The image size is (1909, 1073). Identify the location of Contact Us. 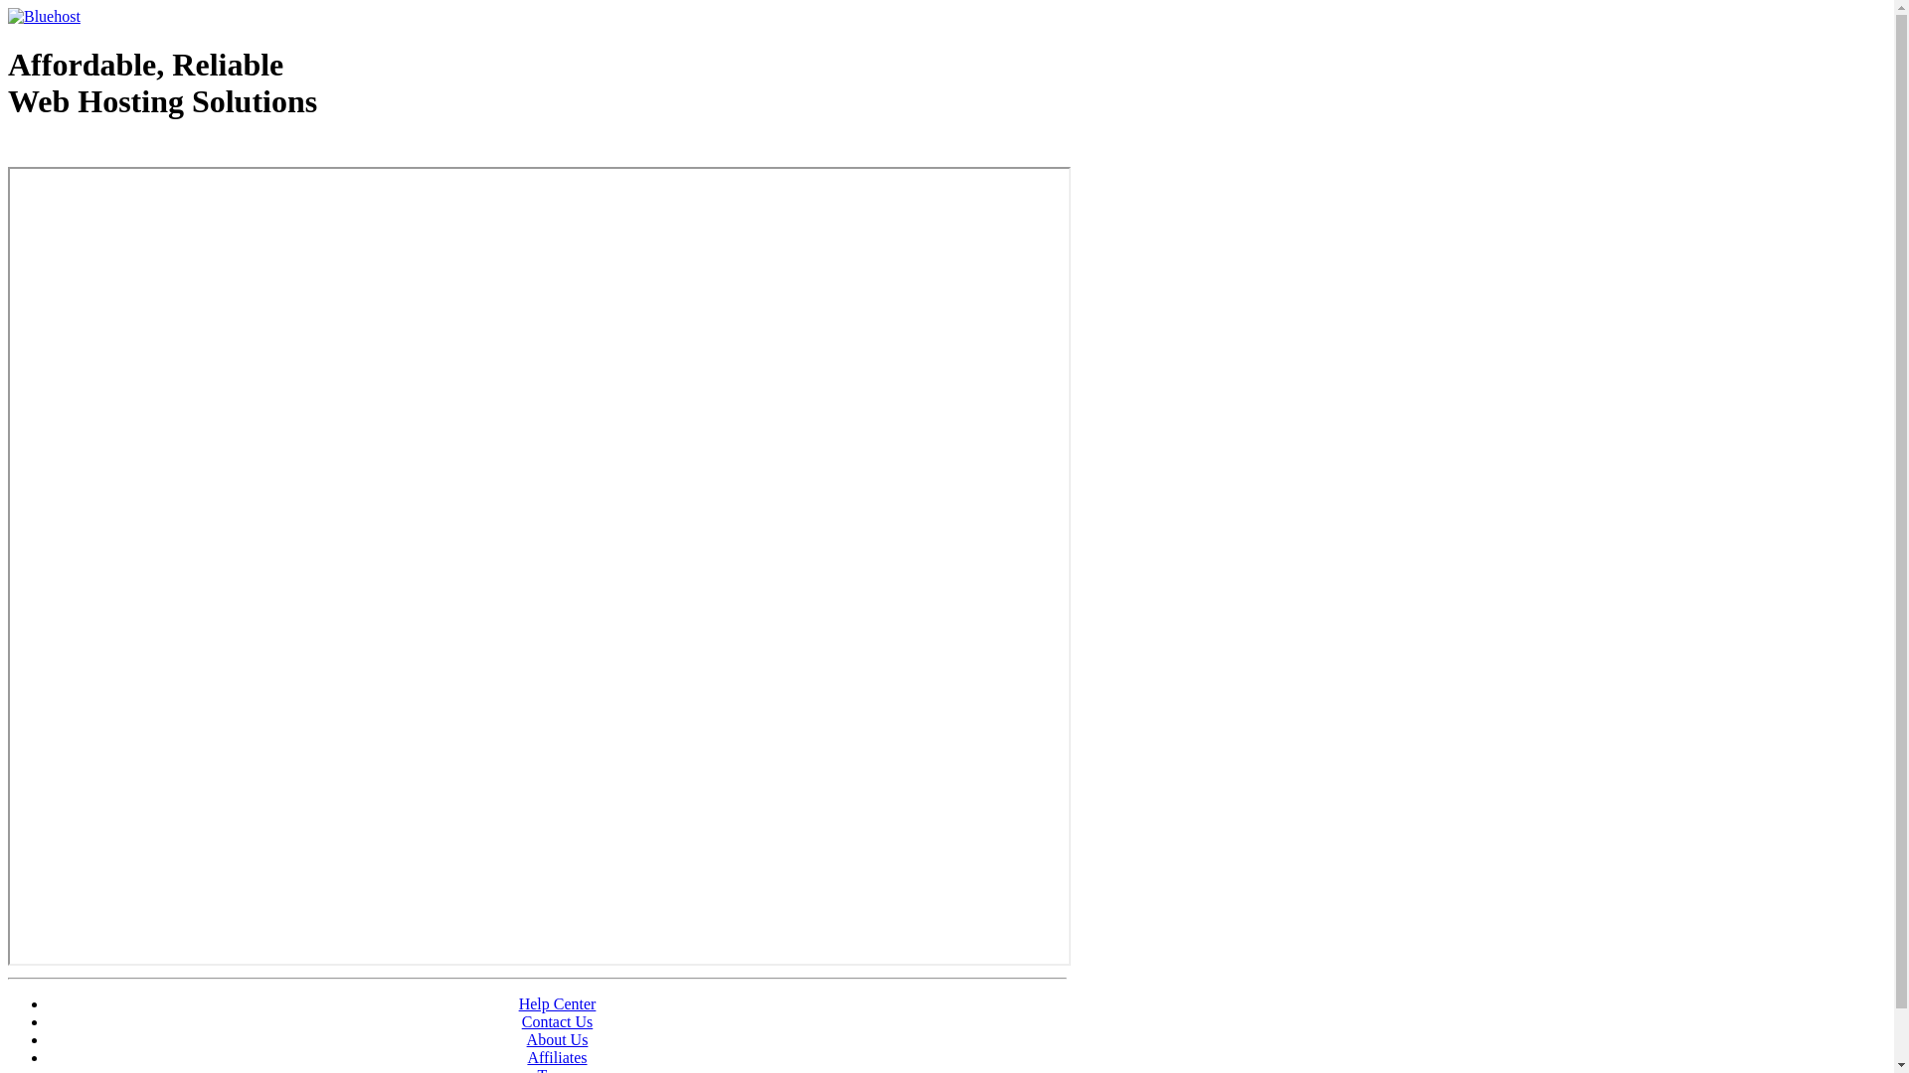
(558, 1021).